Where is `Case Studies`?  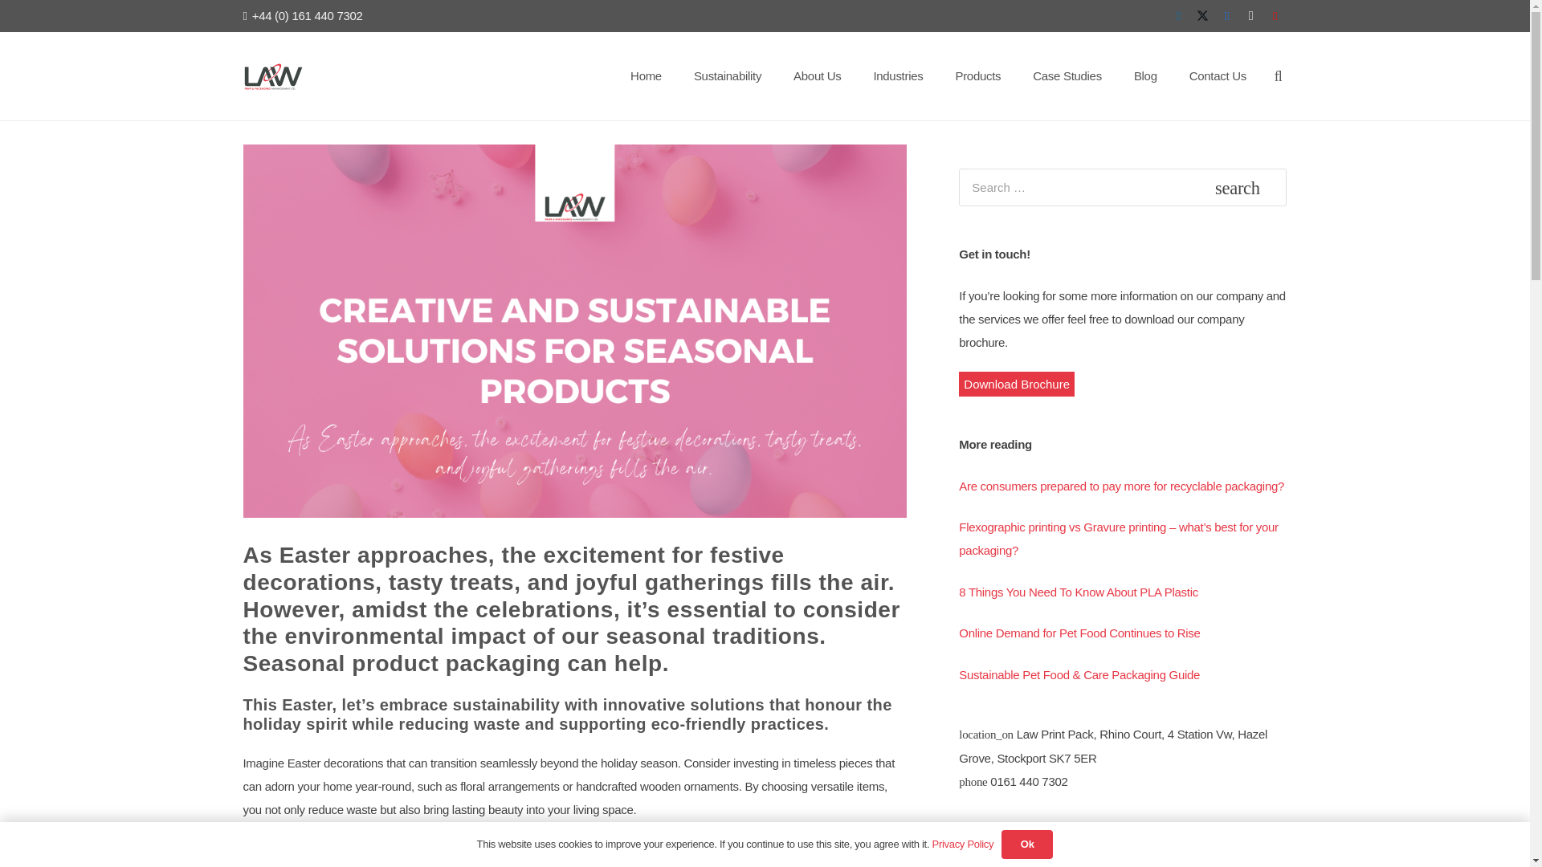
Case Studies is located at coordinates (1067, 75).